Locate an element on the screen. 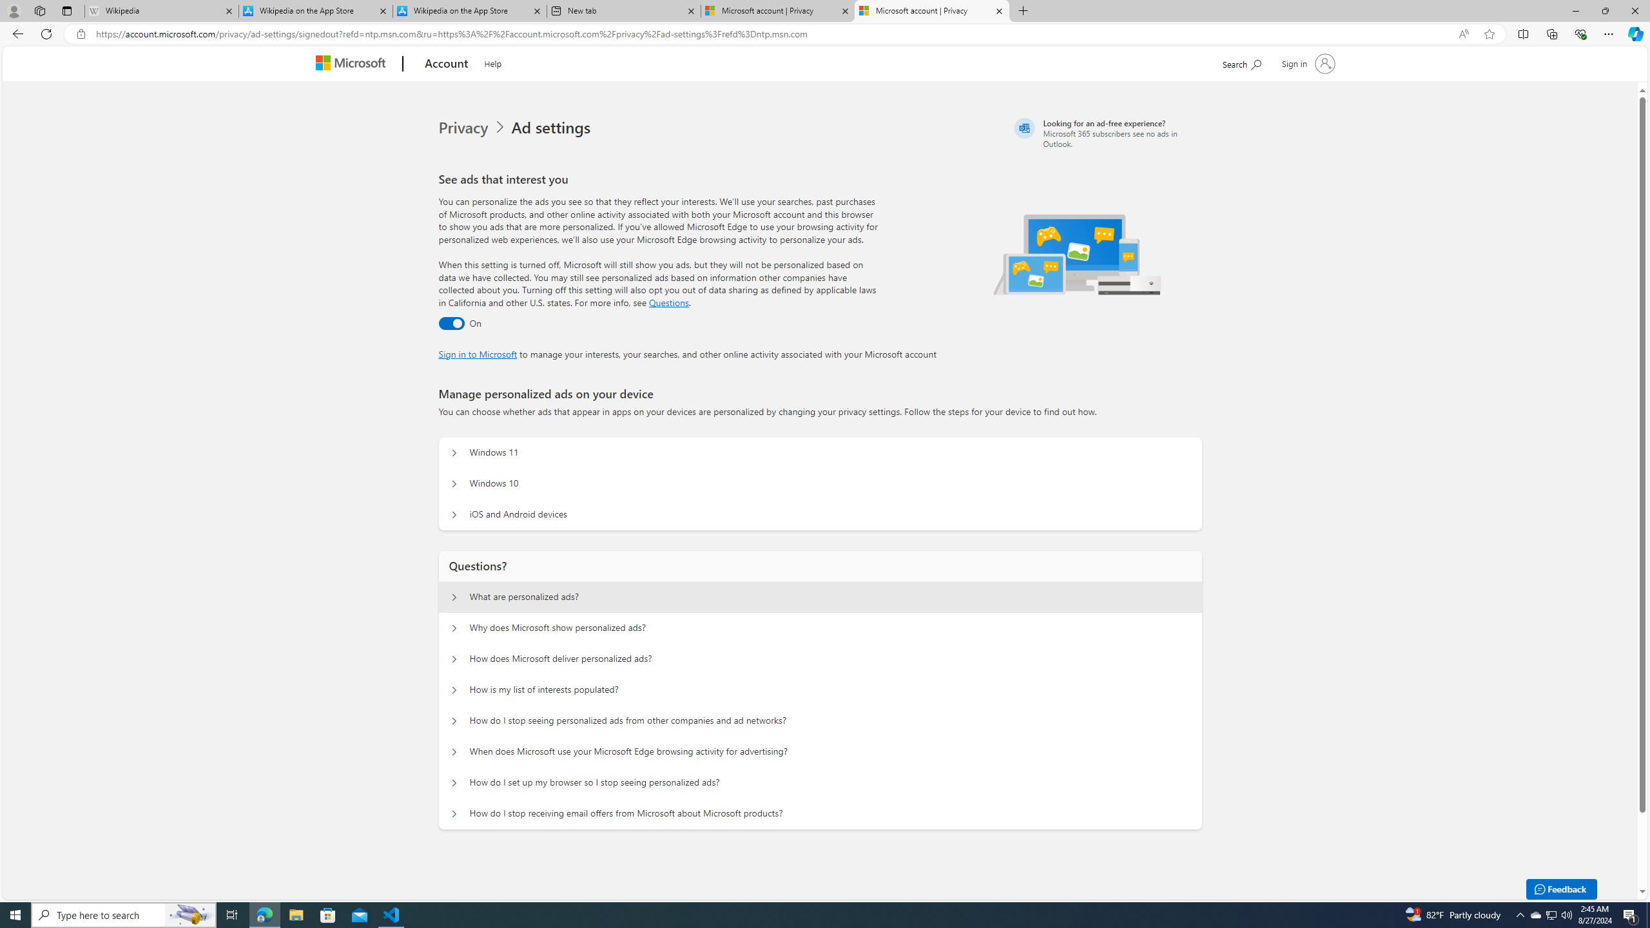 This screenshot has width=1650, height=928. Illustration of multiple devices is located at coordinates (1078, 254).